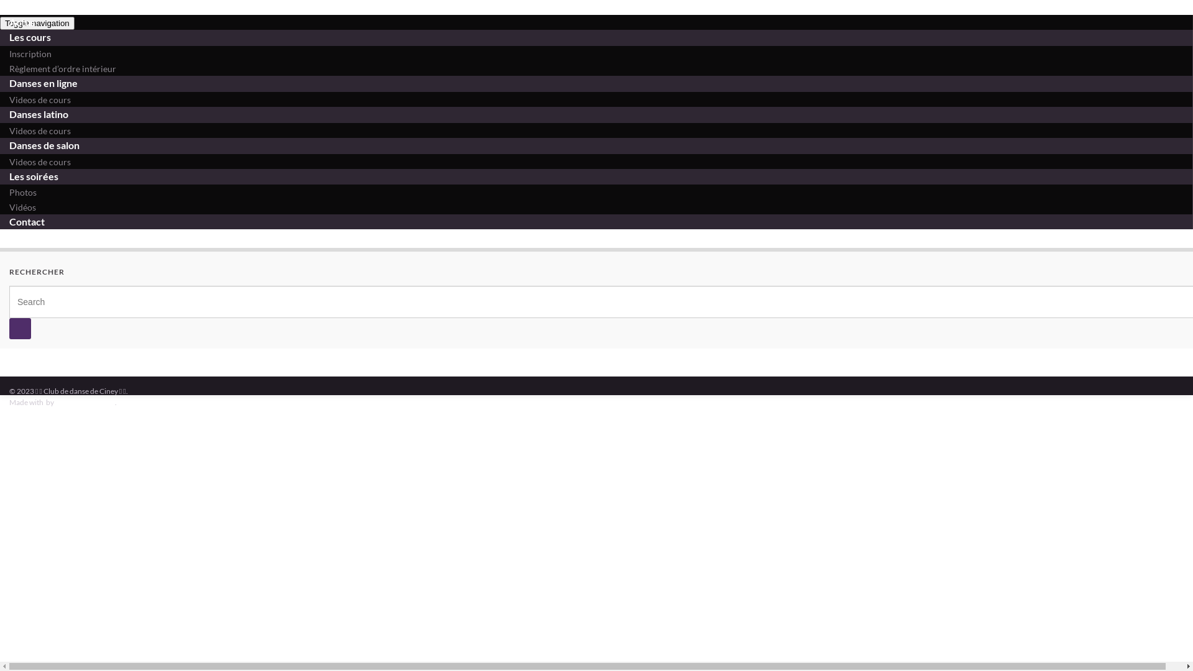  Describe the element at coordinates (37, 24) in the screenshot. I see `Toggle navigation` at that location.